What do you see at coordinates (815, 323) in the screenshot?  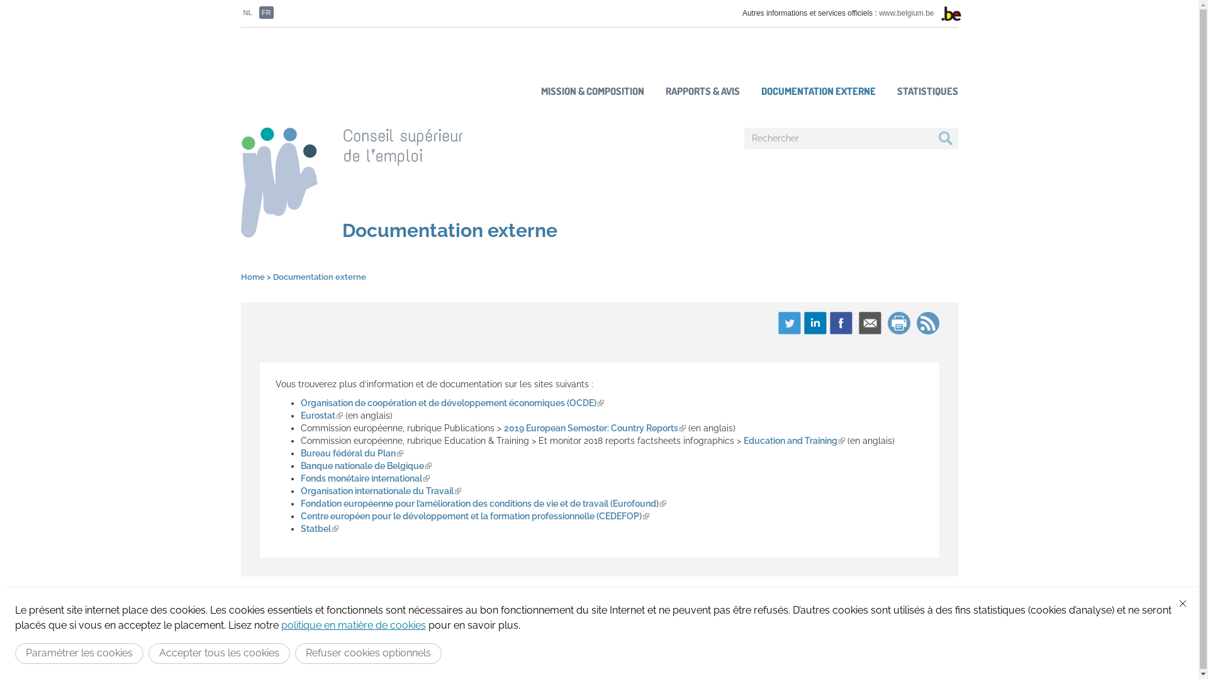 I see `linkedin` at bounding box center [815, 323].